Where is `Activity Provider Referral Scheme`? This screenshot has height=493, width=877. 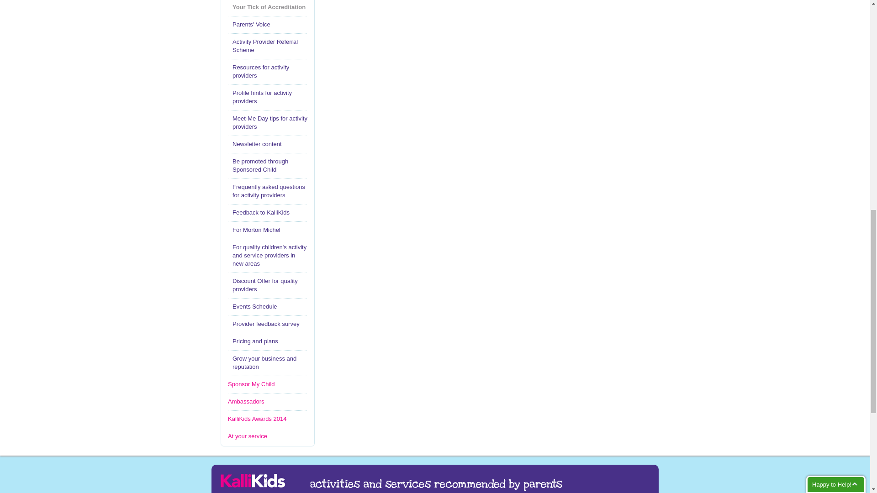 Activity Provider Referral Scheme is located at coordinates (268, 46).